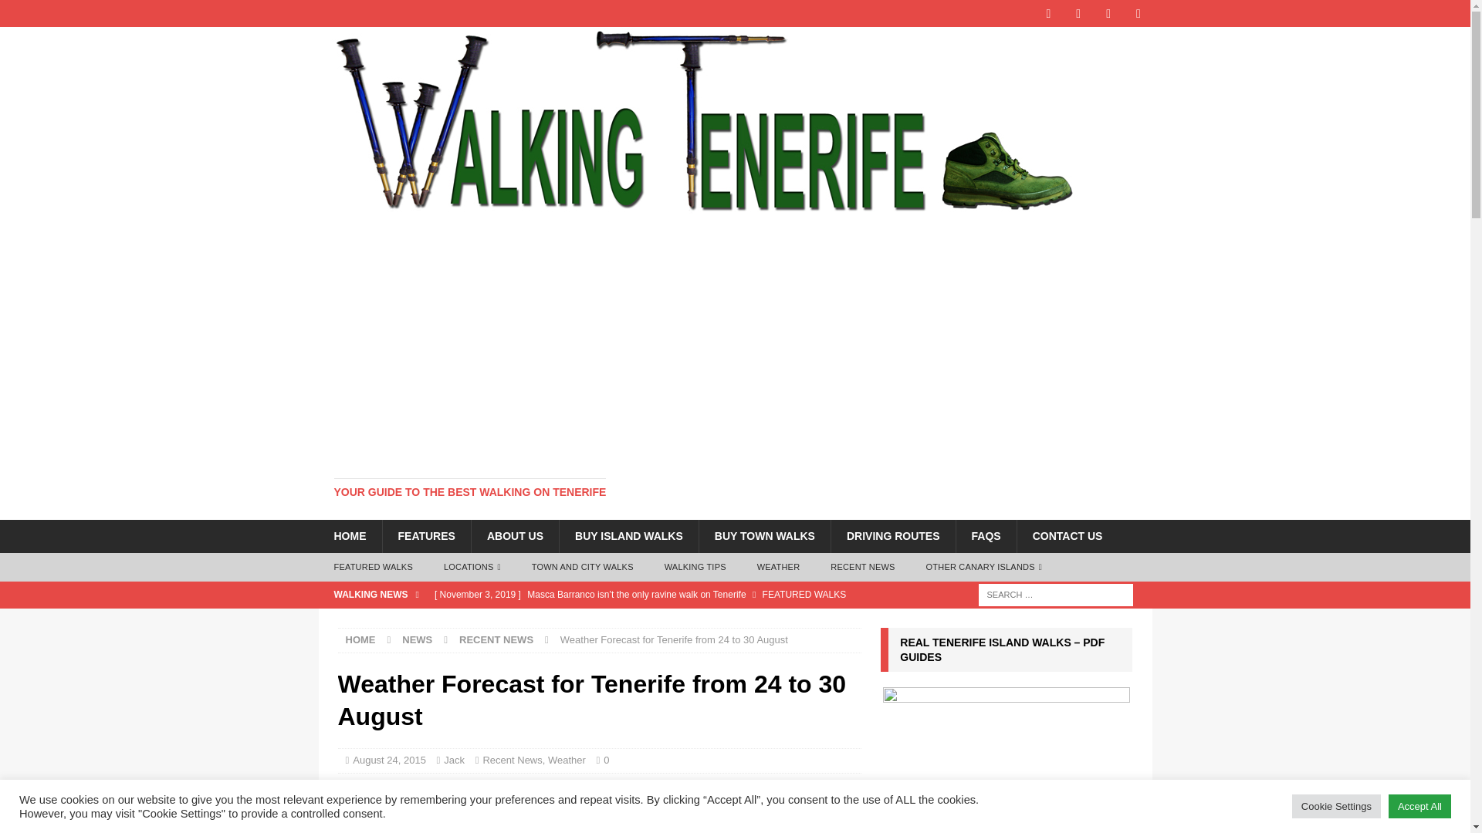 The width and height of the screenshot is (1482, 833). I want to click on BUY TOWN WALKS, so click(764, 535).